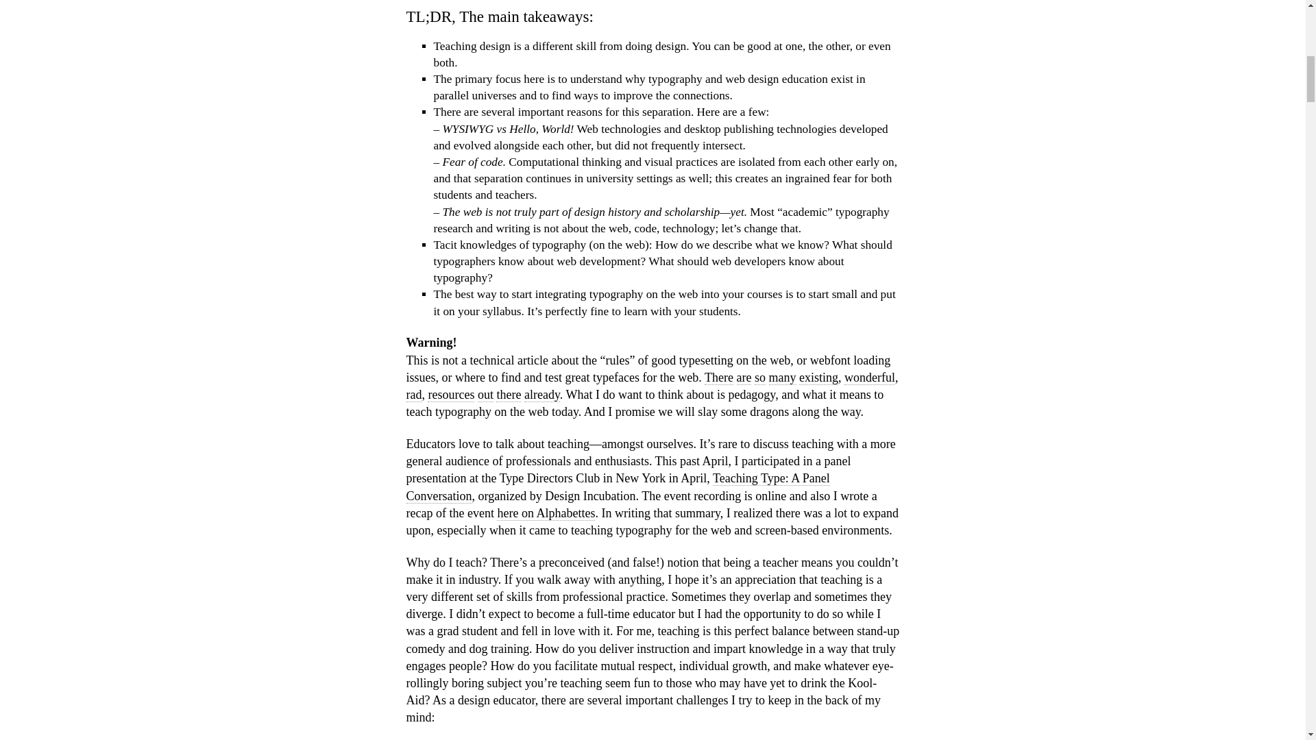 The image size is (1316, 740). Describe the element at coordinates (869, 378) in the screenshot. I see `wonderful` at that location.